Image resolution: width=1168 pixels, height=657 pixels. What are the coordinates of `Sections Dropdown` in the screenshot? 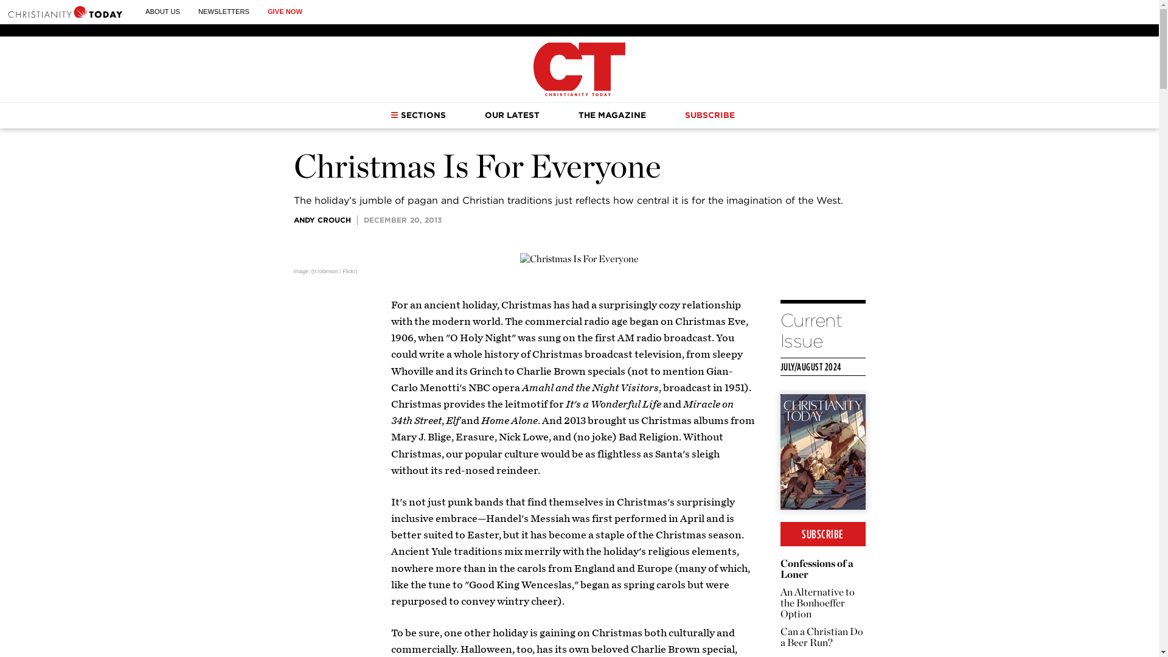 It's located at (394, 114).